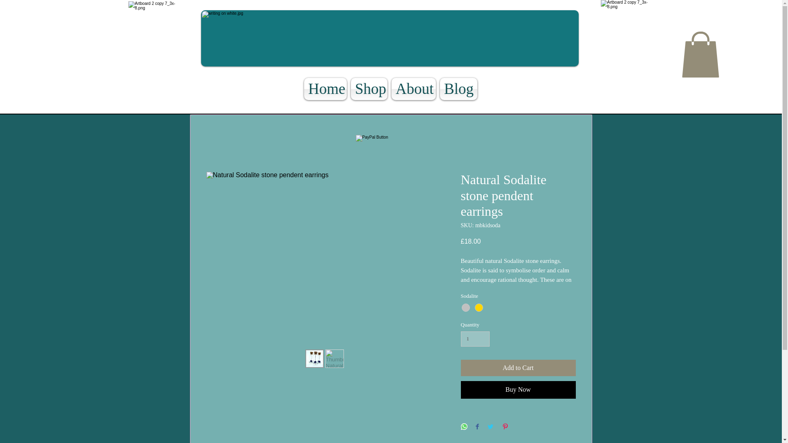 Image resolution: width=788 pixels, height=443 pixels. What do you see at coordinates (518, 368) in the screenshot?
I see `Add to Cart` at bounding box center [518, 368].